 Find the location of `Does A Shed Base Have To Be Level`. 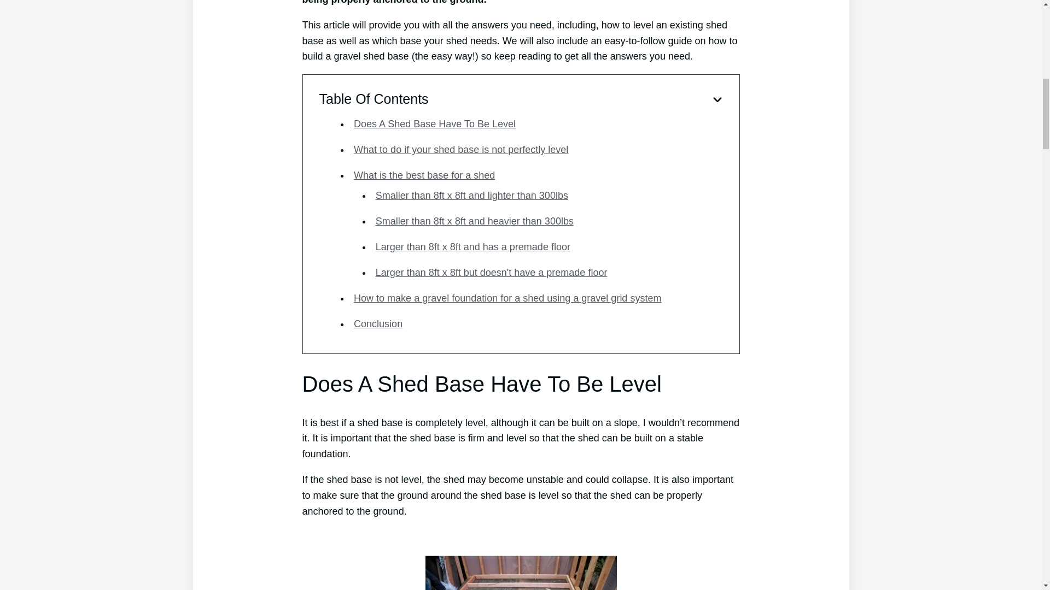

Does A Shed Base Have To Be Level is located at coordinates (434, 123).